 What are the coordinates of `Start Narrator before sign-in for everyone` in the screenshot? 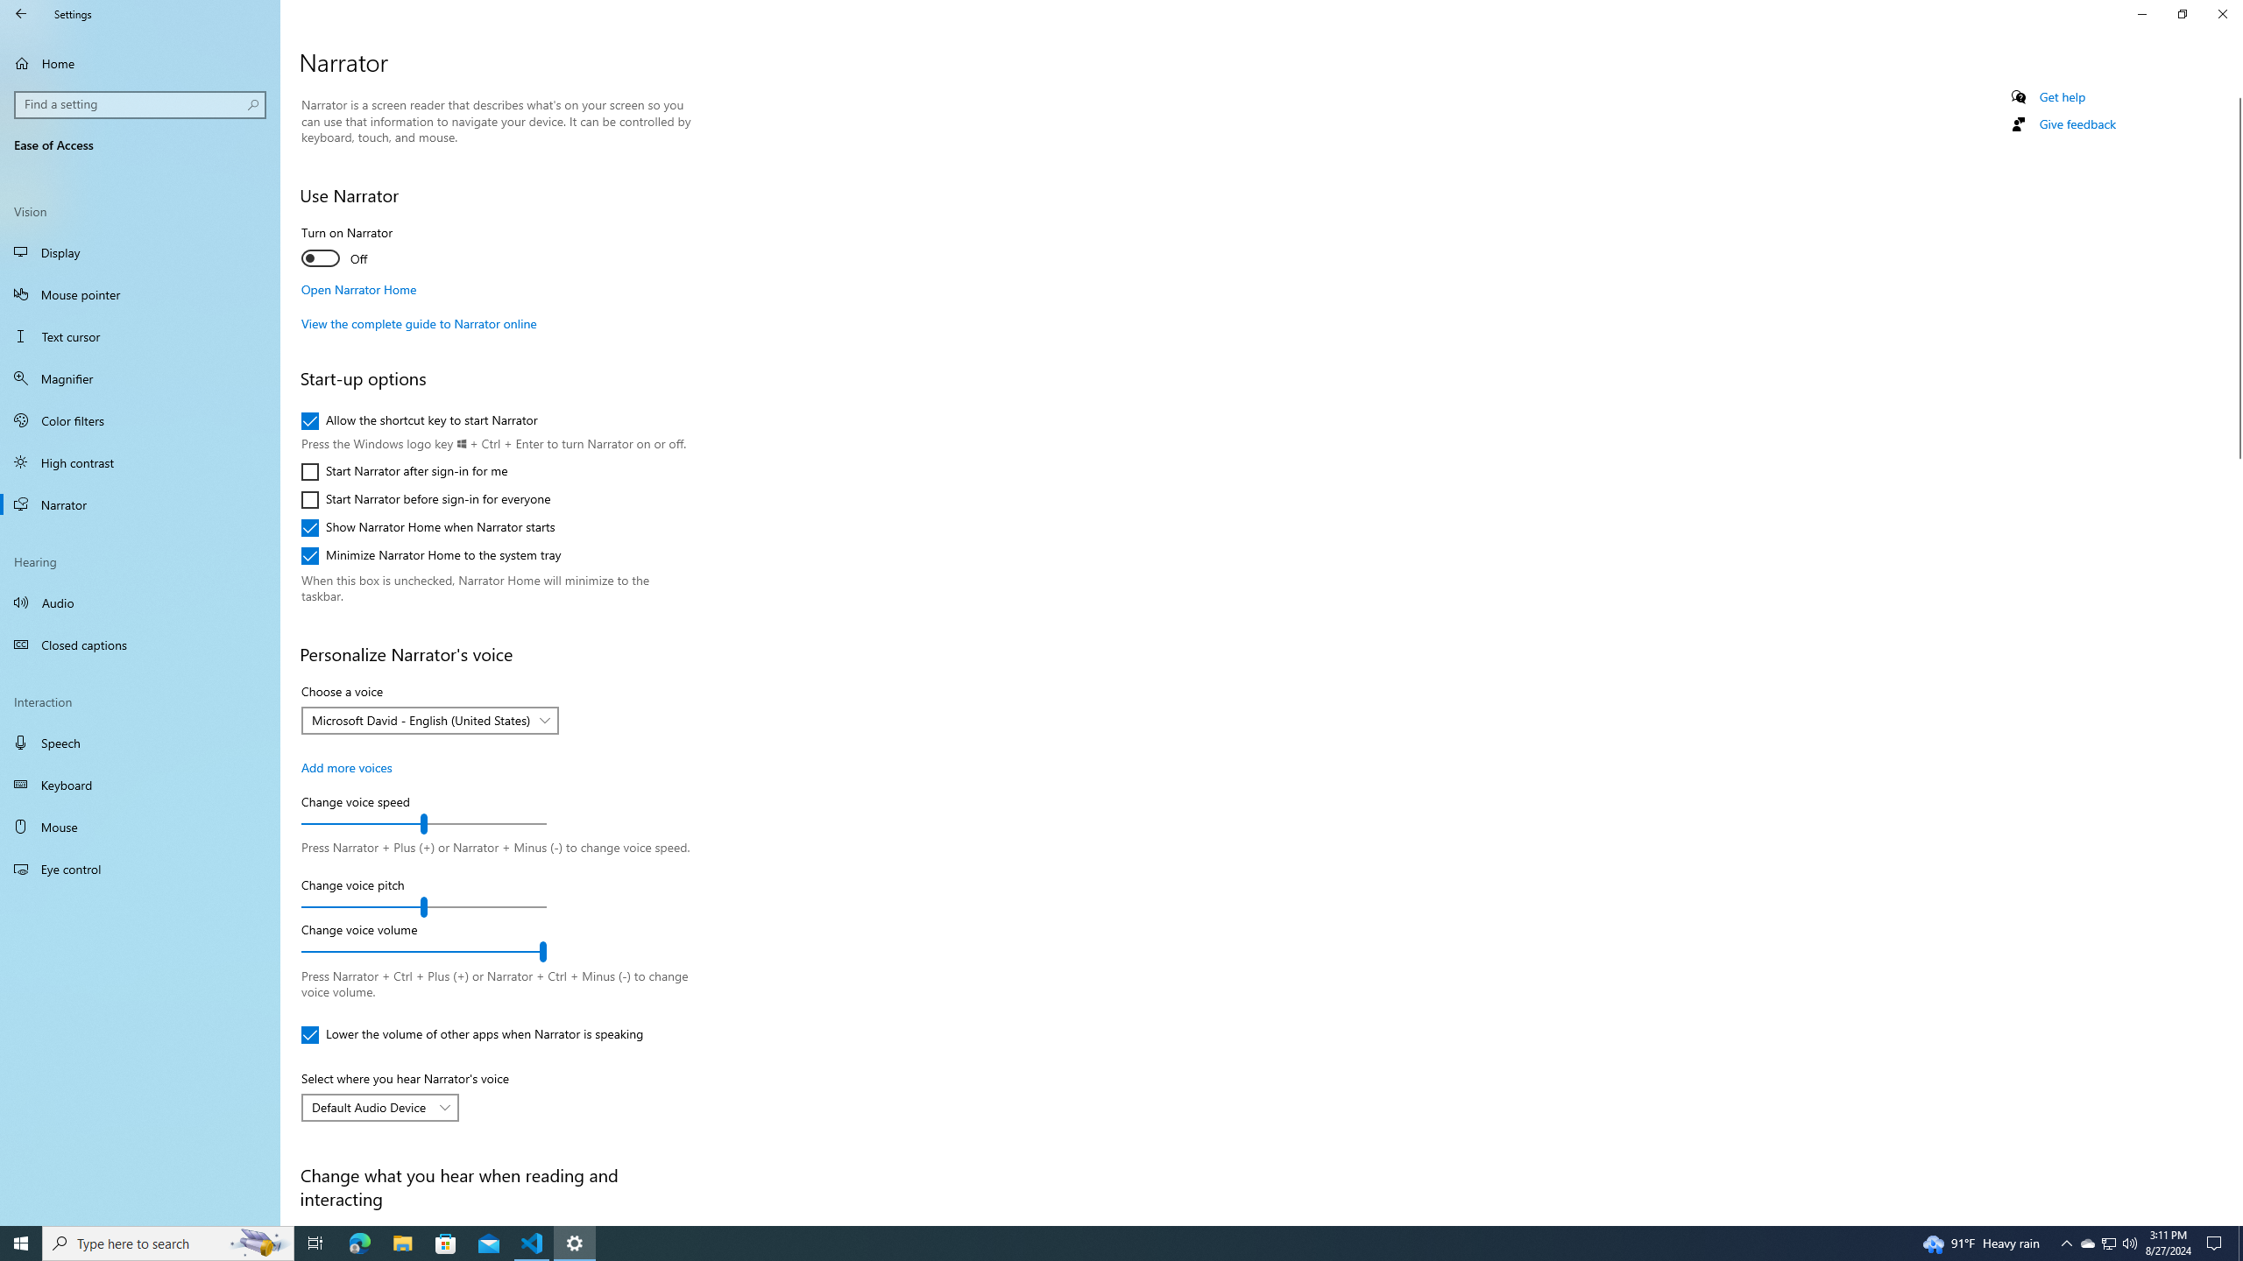 It's located at (426, 499).